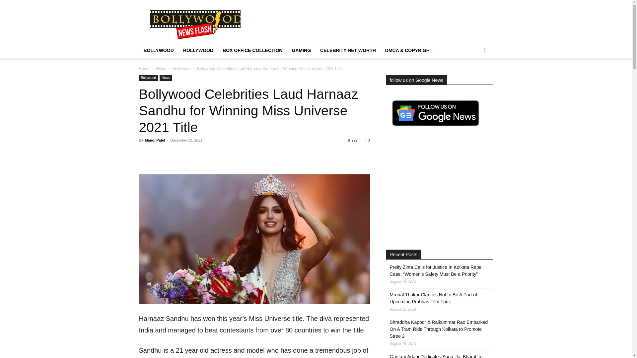  What do you see at coordinates (161, 68) in the screenshot?
I see `News` at bounding box center [161, 68].